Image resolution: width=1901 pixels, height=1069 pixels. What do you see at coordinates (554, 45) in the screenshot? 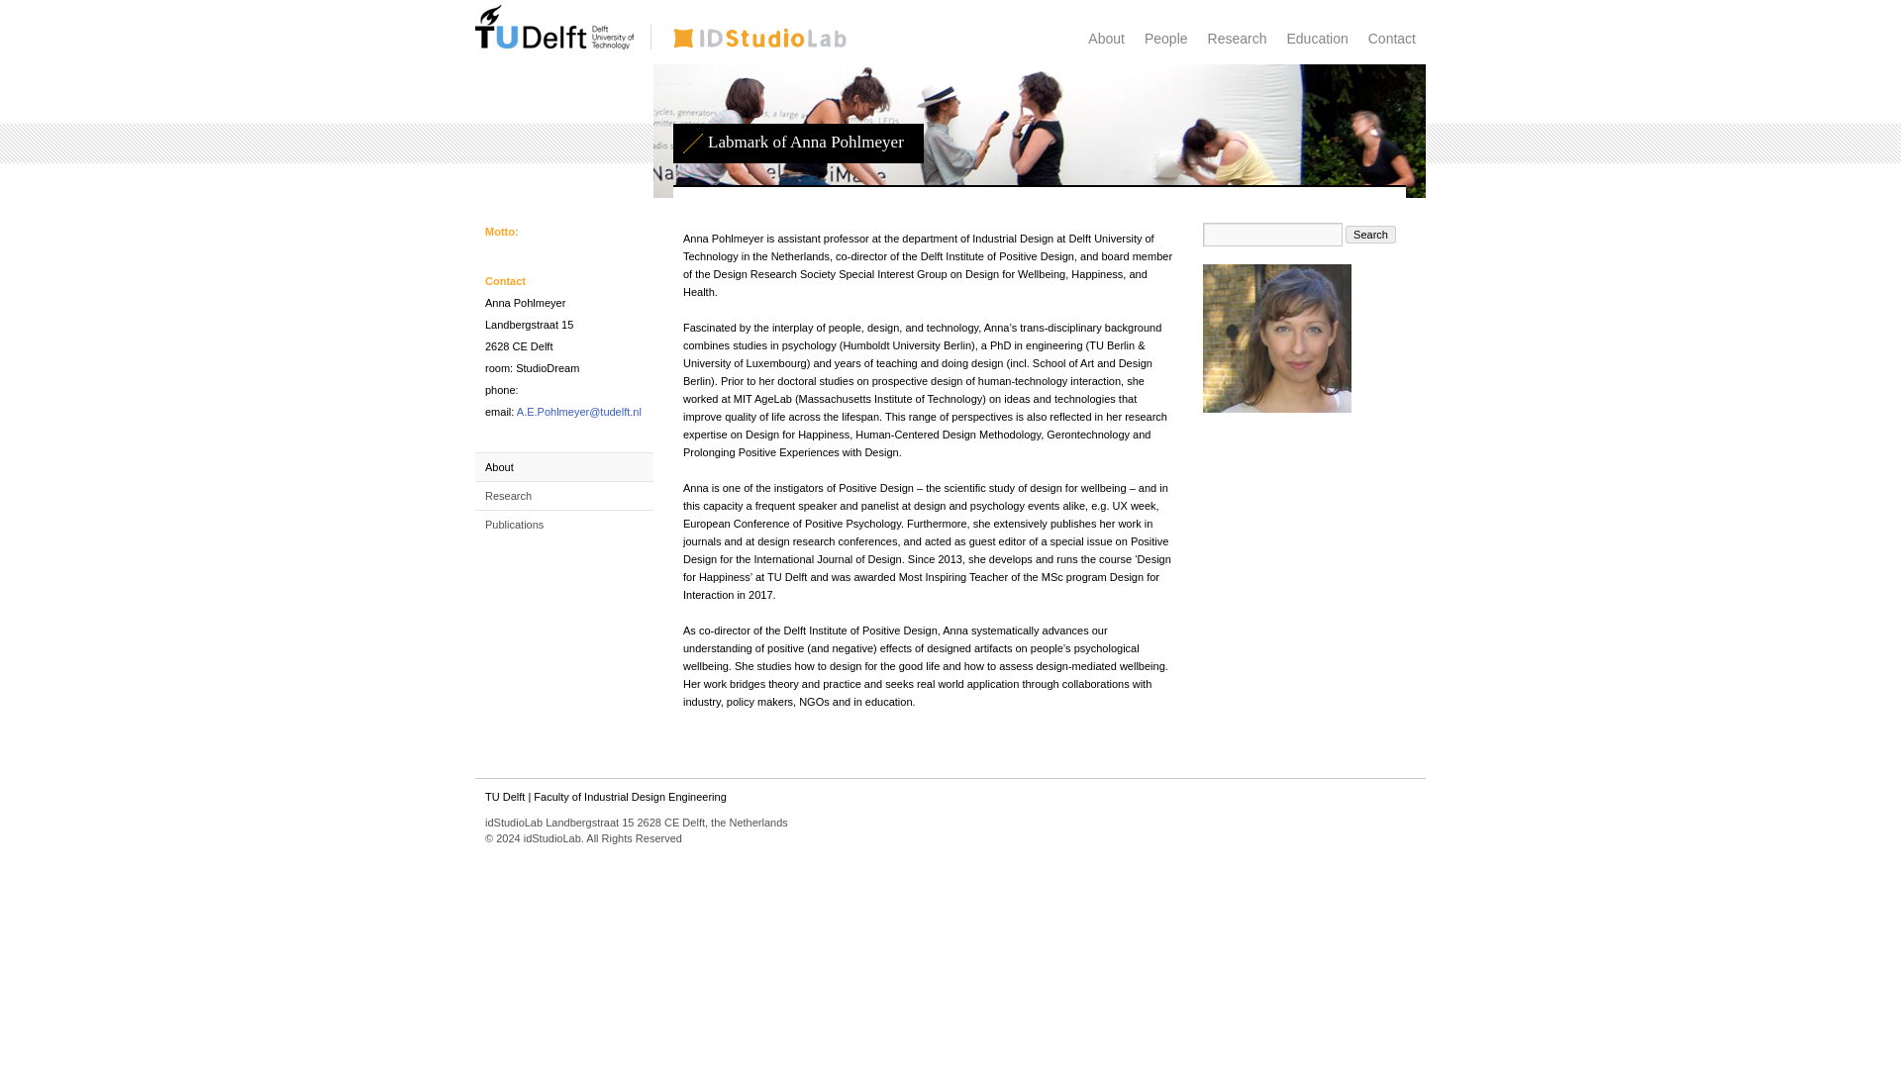
I see `TU Delft` at bounding box center [554, 45].